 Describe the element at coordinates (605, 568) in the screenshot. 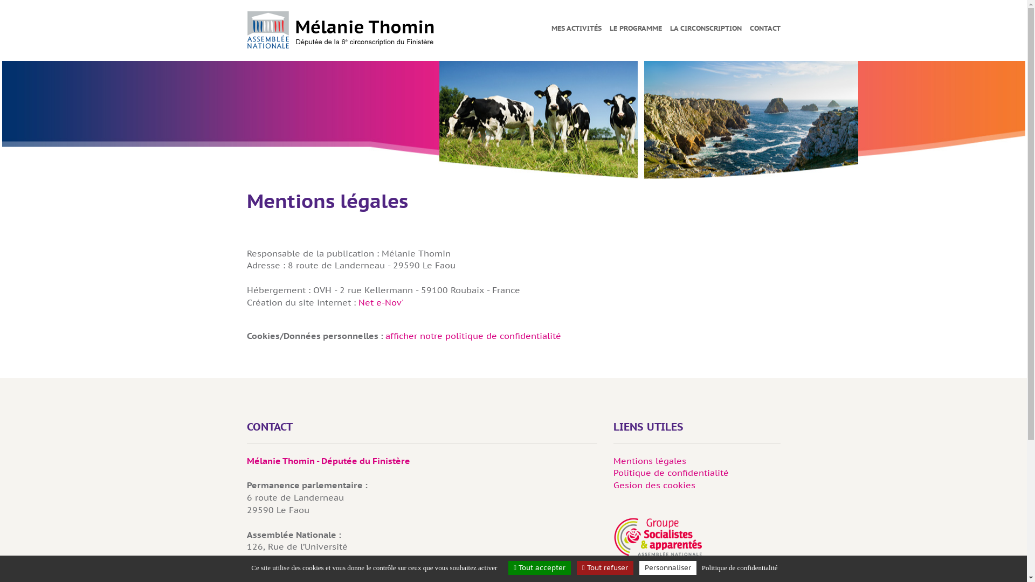

I see `Tout refuser` at that location.